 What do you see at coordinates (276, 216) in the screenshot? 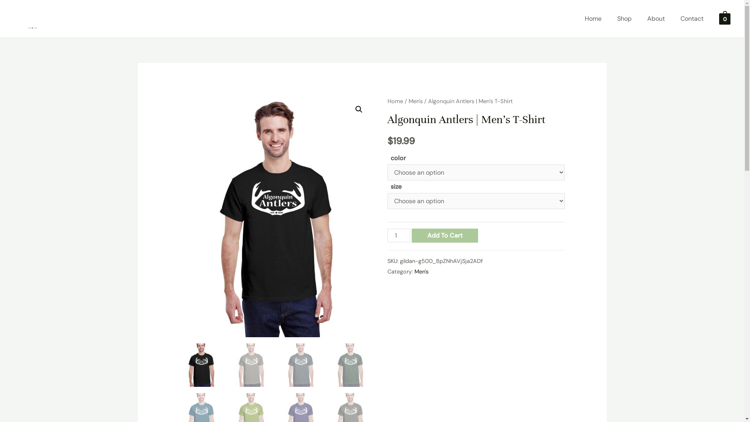
I see `mockup_front_full_1644506793_G500_51_z.jpg` at bounding box center [276, 216].